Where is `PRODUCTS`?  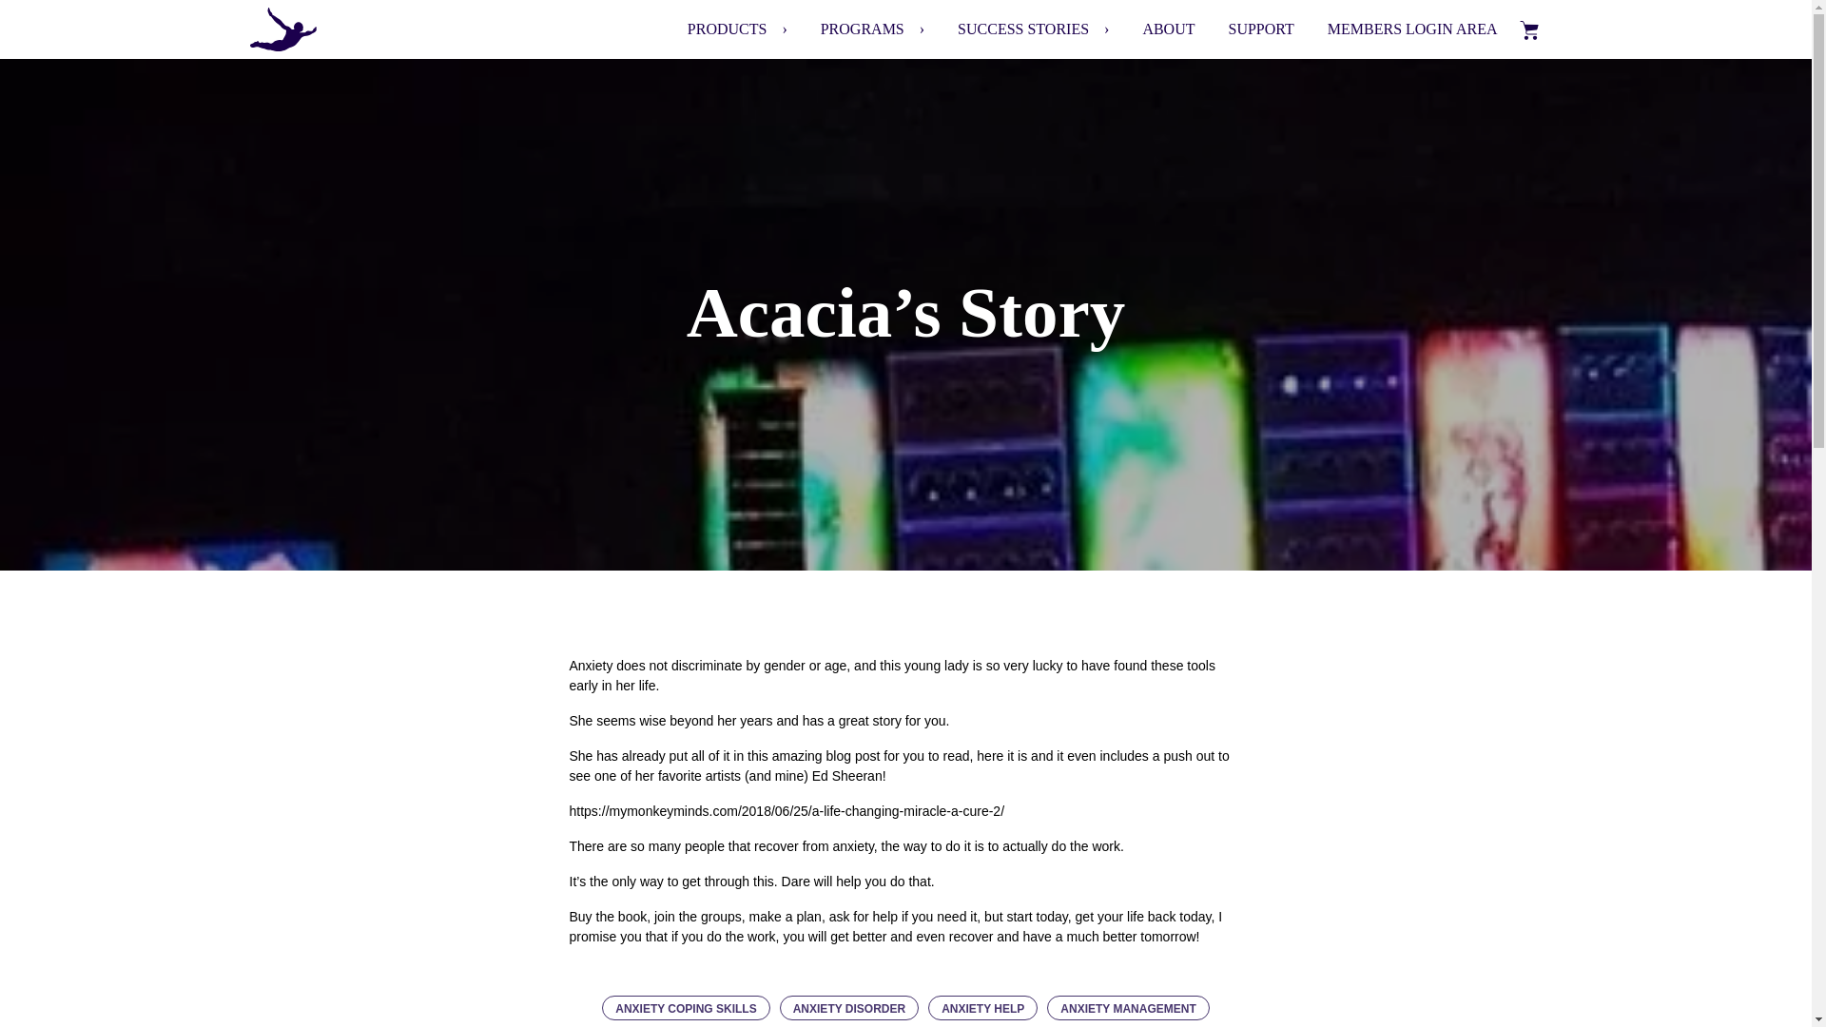 PRODUCTS is located at coordinates (709, 29).